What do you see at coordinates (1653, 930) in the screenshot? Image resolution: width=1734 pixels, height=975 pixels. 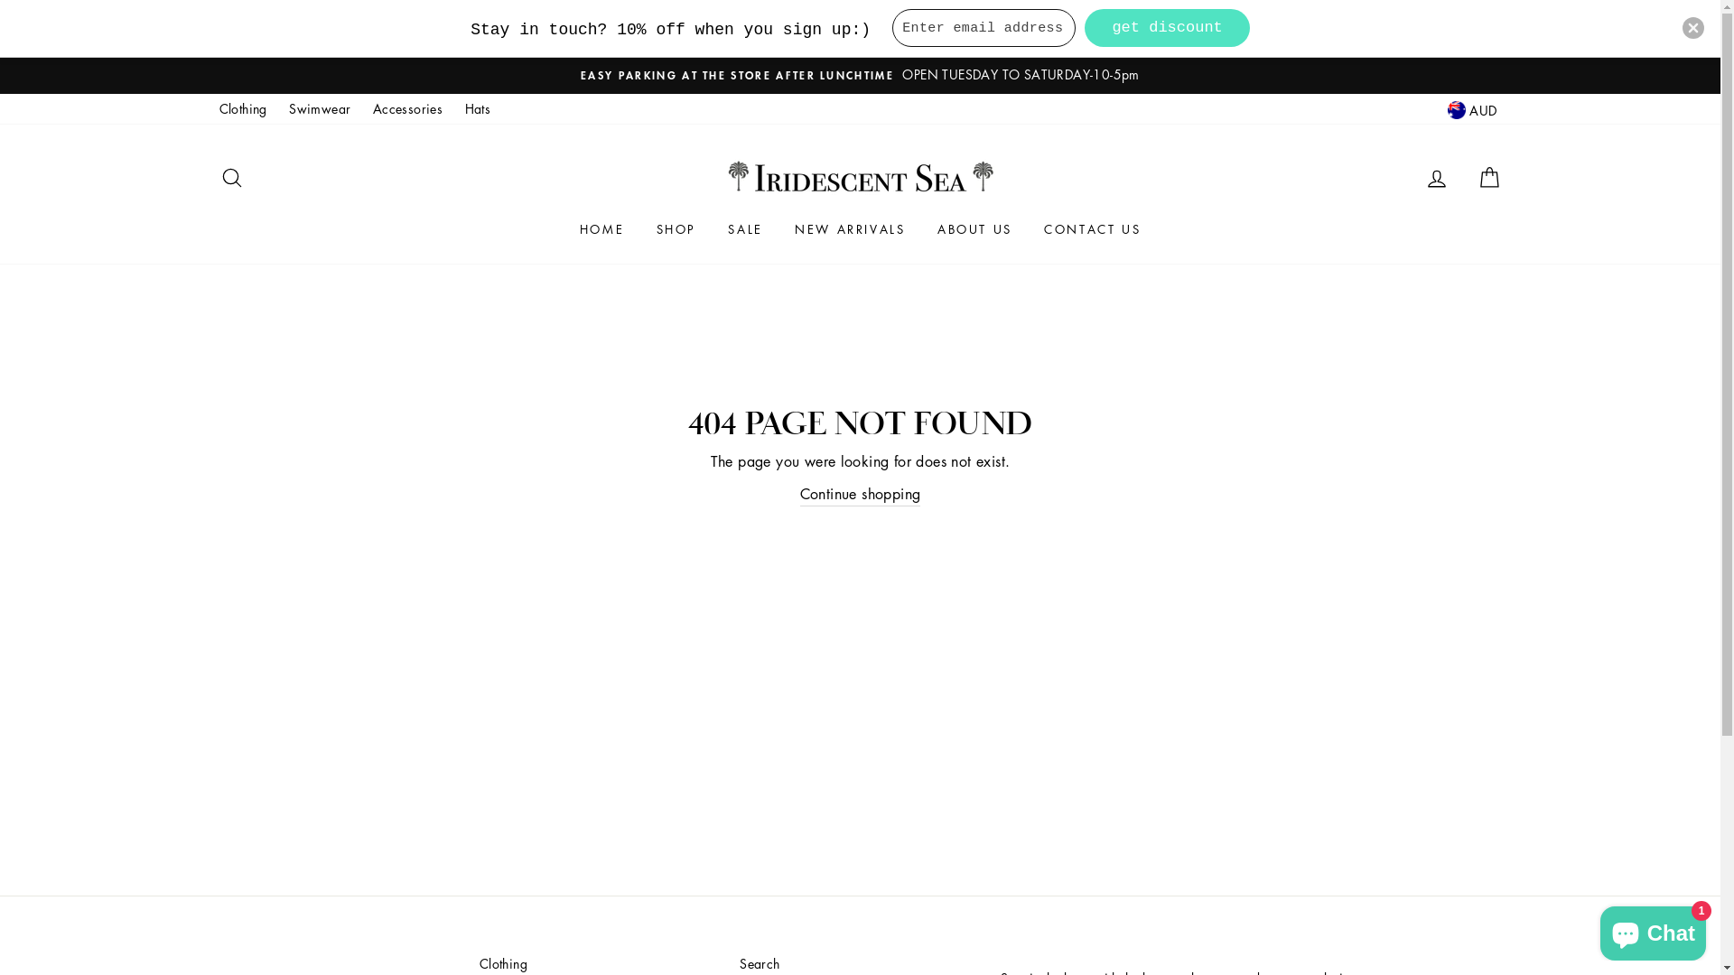 I see `Shopify online store chat` at bounding box center [1653, 930].